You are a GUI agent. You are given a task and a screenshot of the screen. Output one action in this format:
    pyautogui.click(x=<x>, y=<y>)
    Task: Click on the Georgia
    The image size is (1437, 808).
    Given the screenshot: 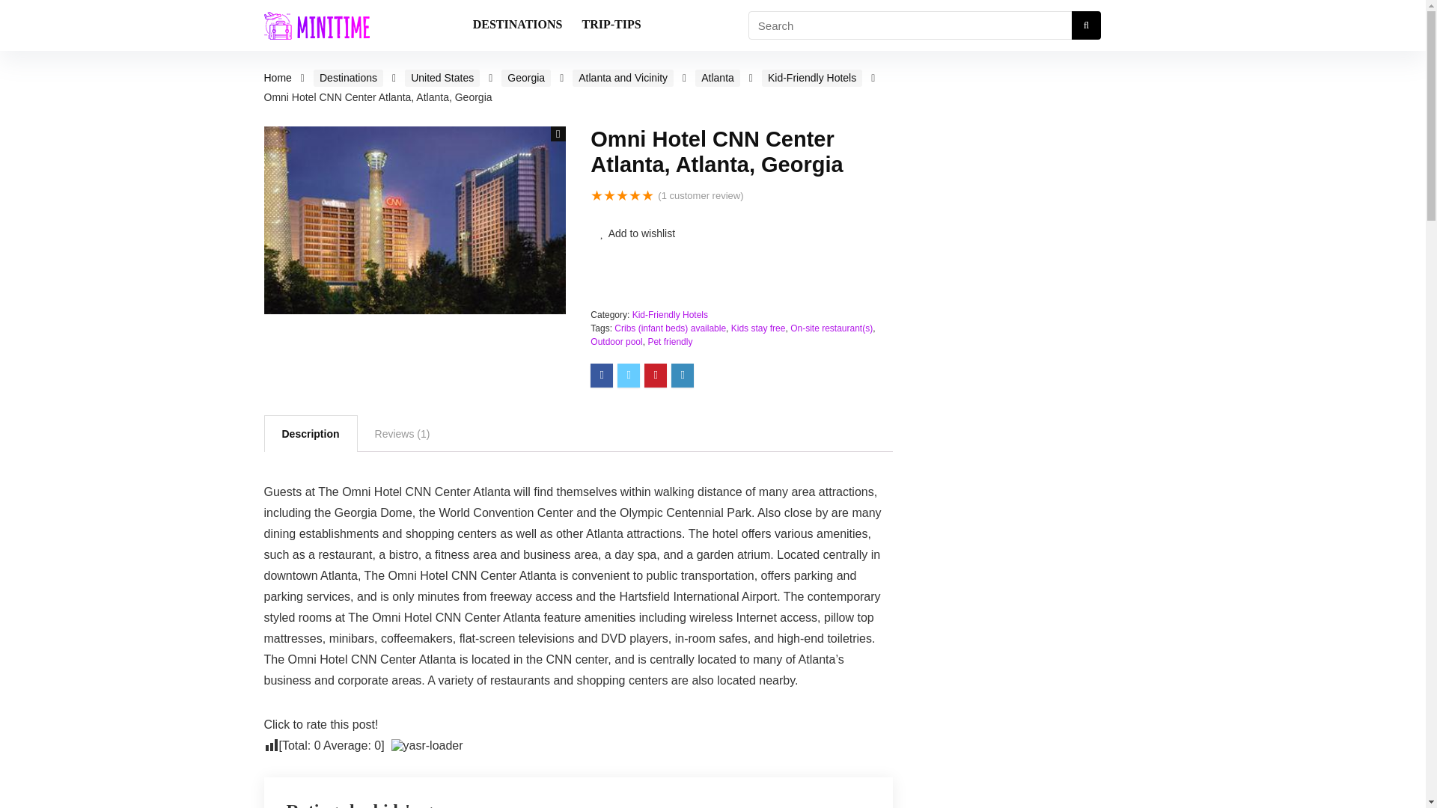 What is the action you would take?
    pyautogui.click(x=525, y=78)
    